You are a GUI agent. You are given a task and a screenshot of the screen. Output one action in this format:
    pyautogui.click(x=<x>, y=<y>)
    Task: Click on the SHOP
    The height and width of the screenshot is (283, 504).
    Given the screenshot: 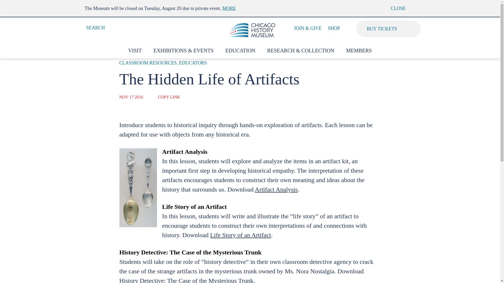 What is the action you would take?
    pyautogui.click(x=334, y=28)
    